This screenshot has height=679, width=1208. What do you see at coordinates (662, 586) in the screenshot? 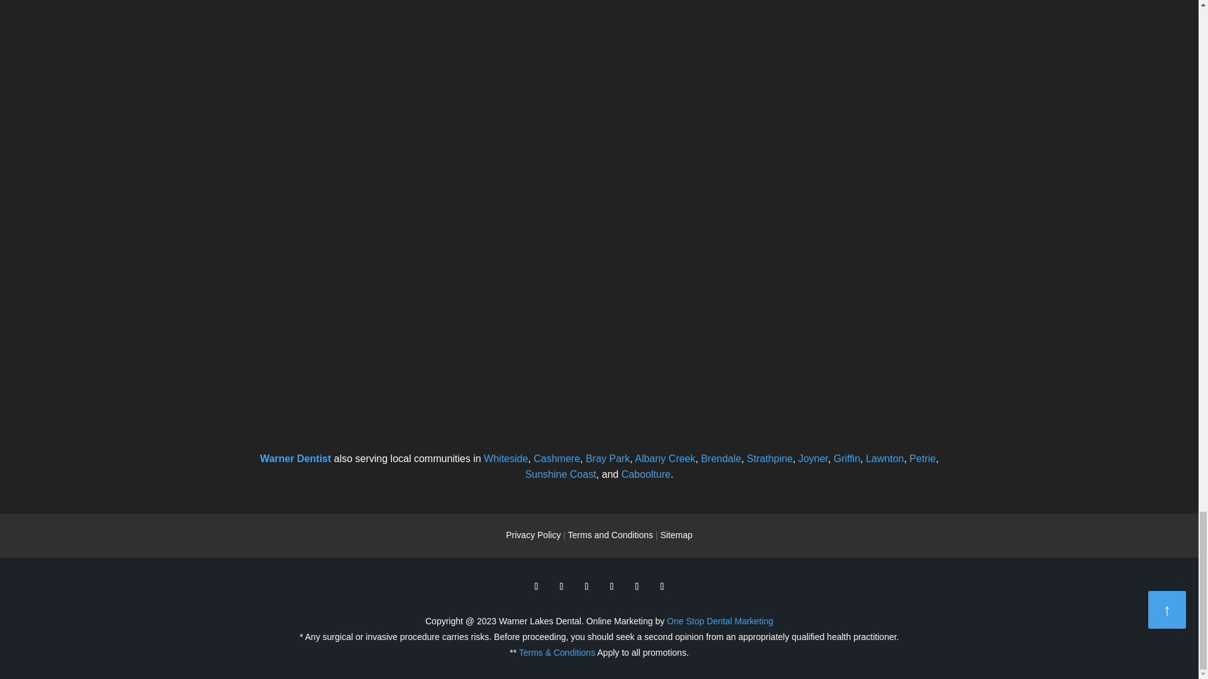
I see `Follow on Instagram` at bounding box center [662, 586].